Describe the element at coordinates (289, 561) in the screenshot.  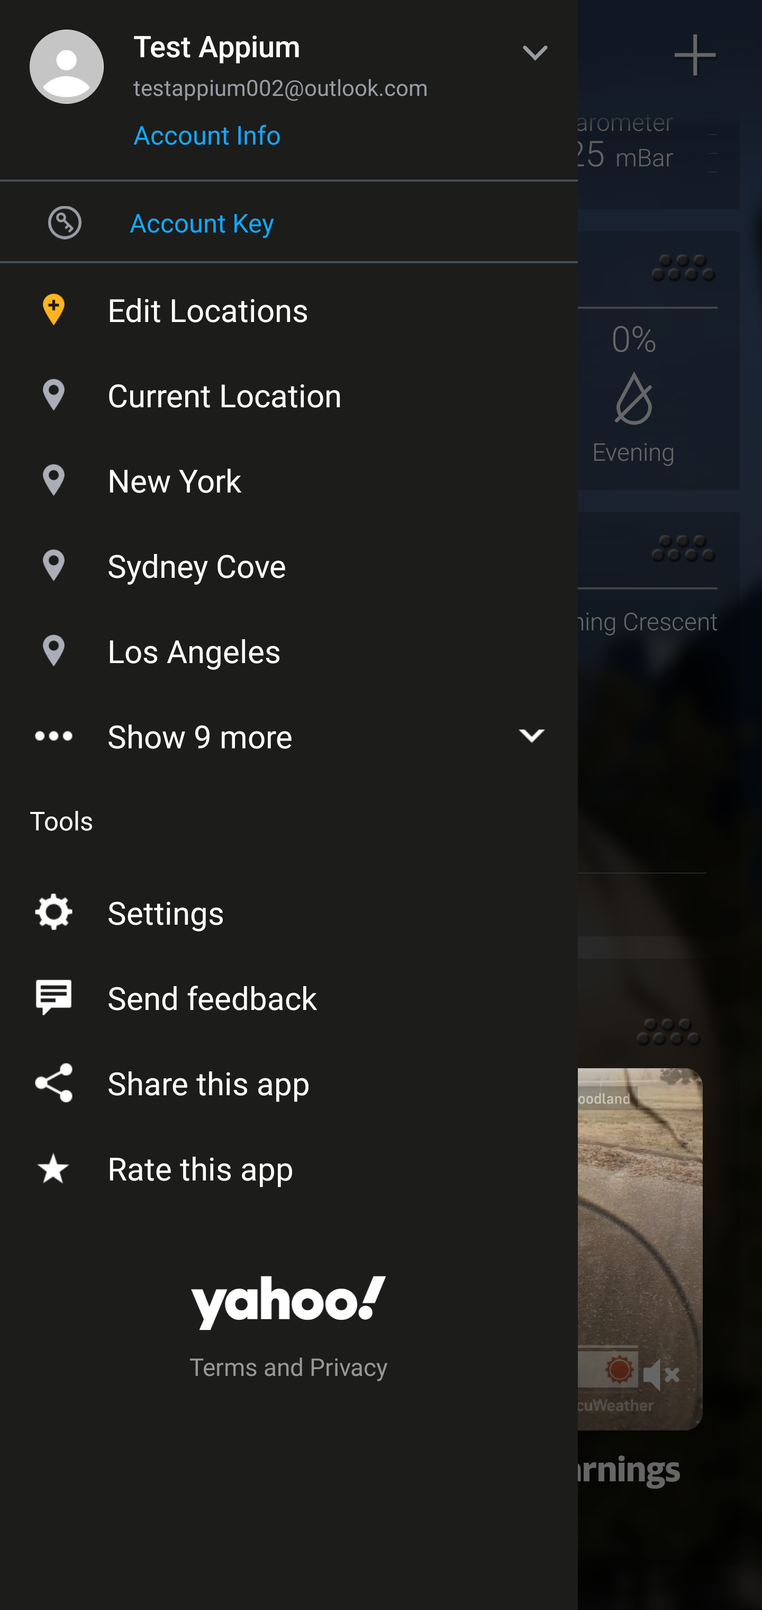
I see `Sydney Cove` at that location.